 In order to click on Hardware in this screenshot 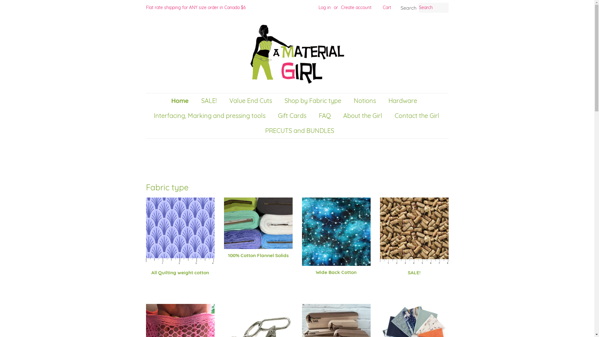, I will do `click(404, 101)`.